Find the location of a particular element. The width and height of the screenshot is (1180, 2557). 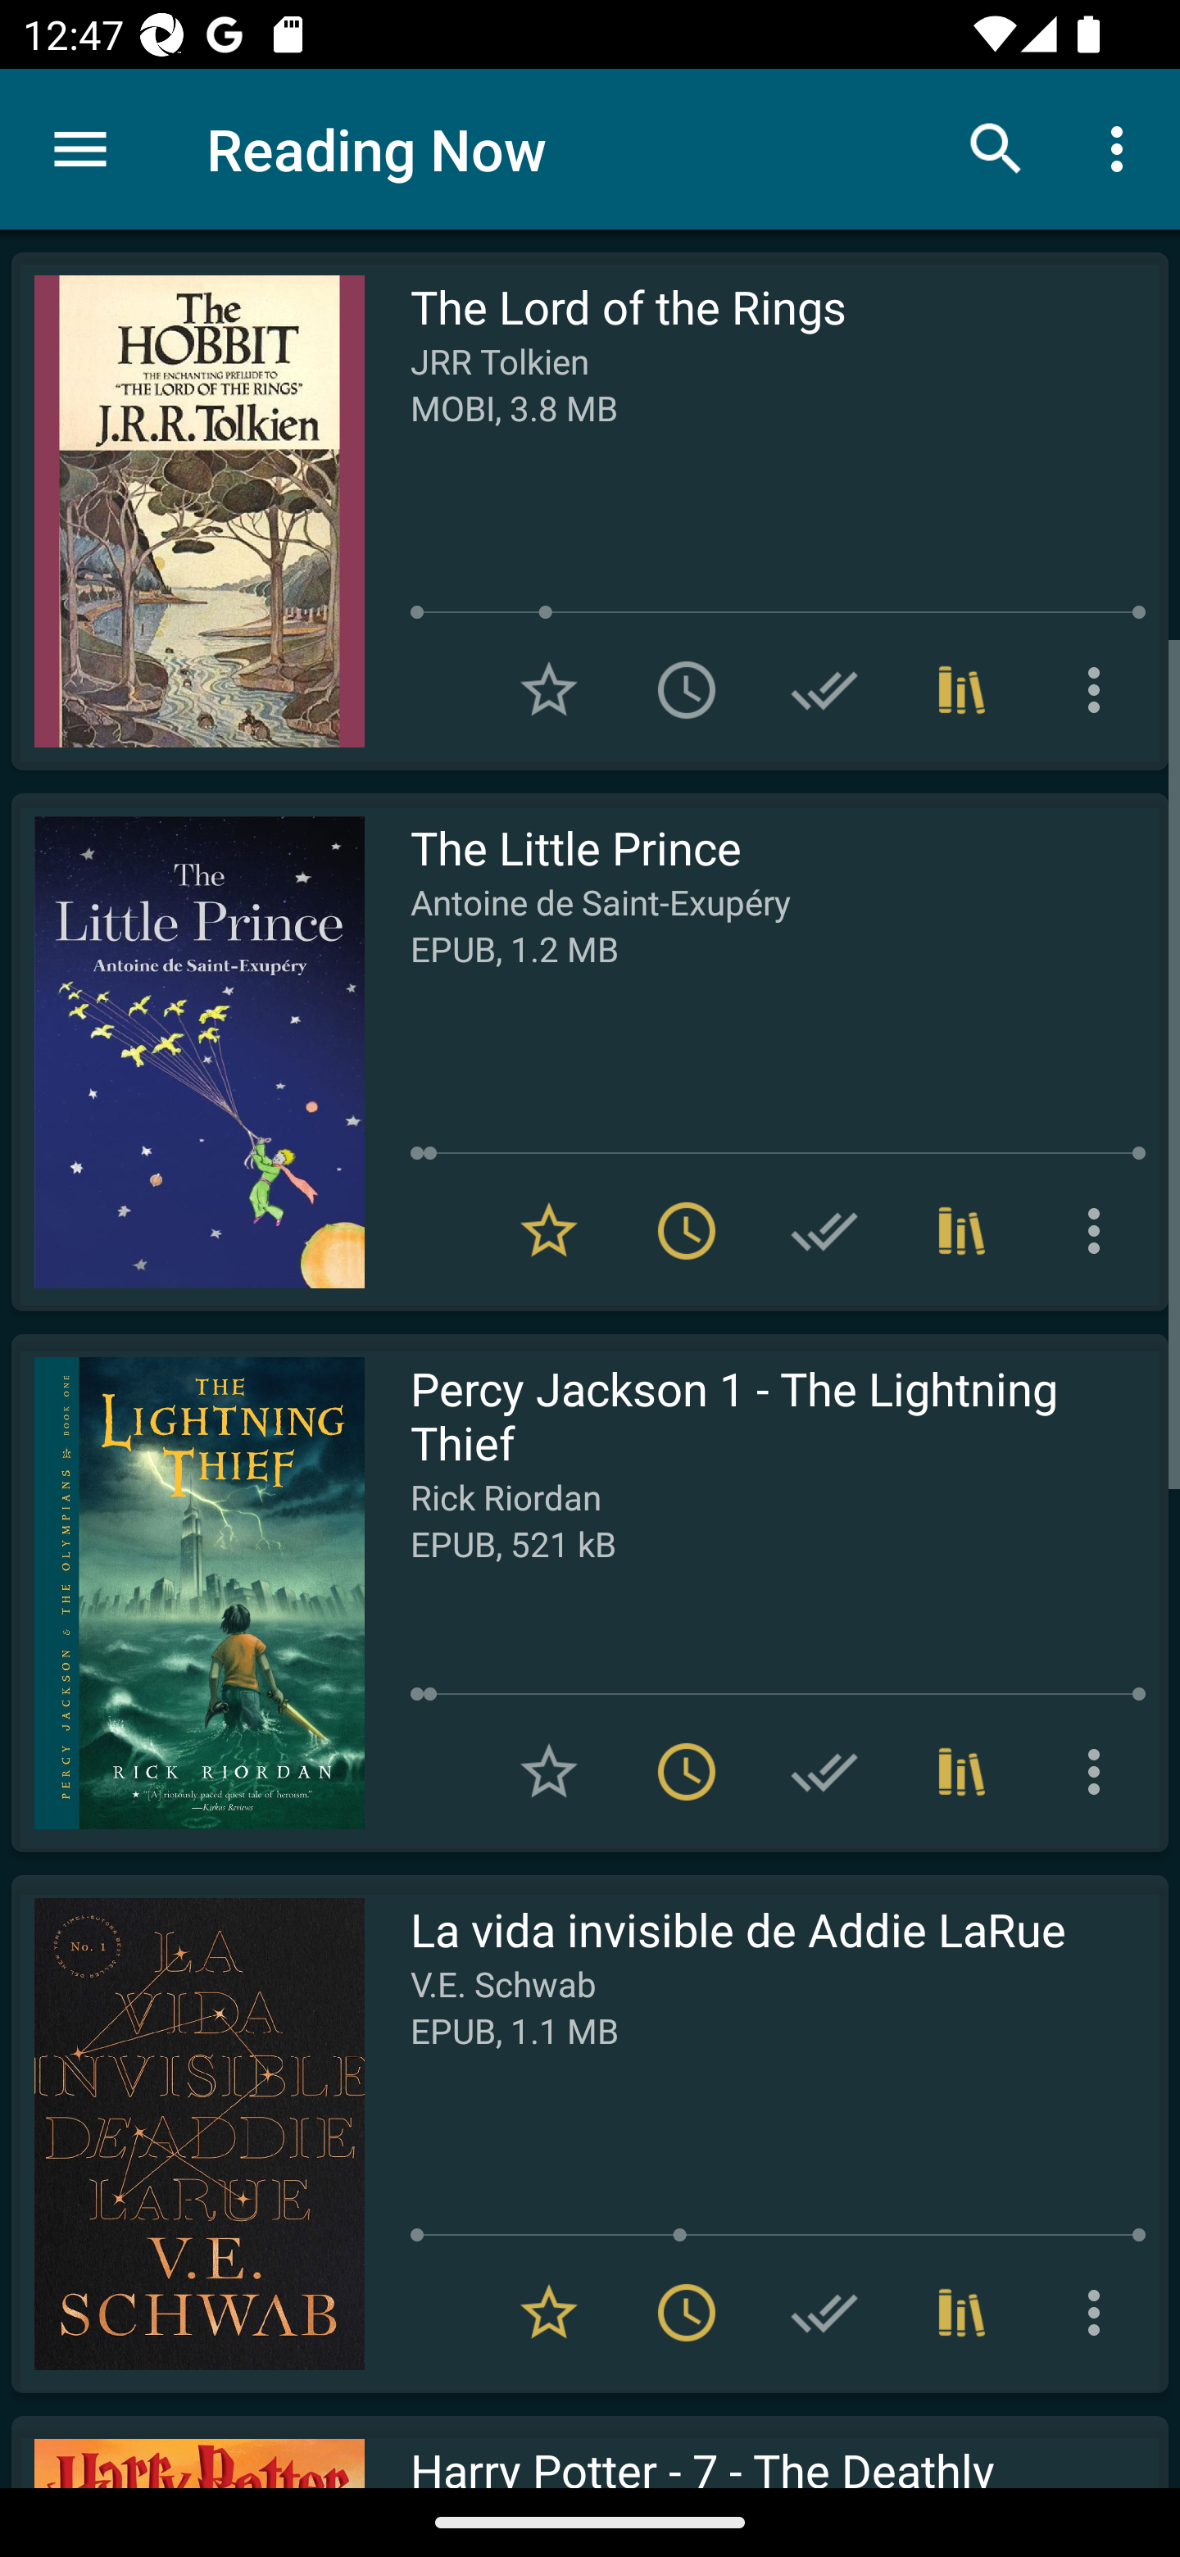

More options is located at coordinates (1100, 1229).